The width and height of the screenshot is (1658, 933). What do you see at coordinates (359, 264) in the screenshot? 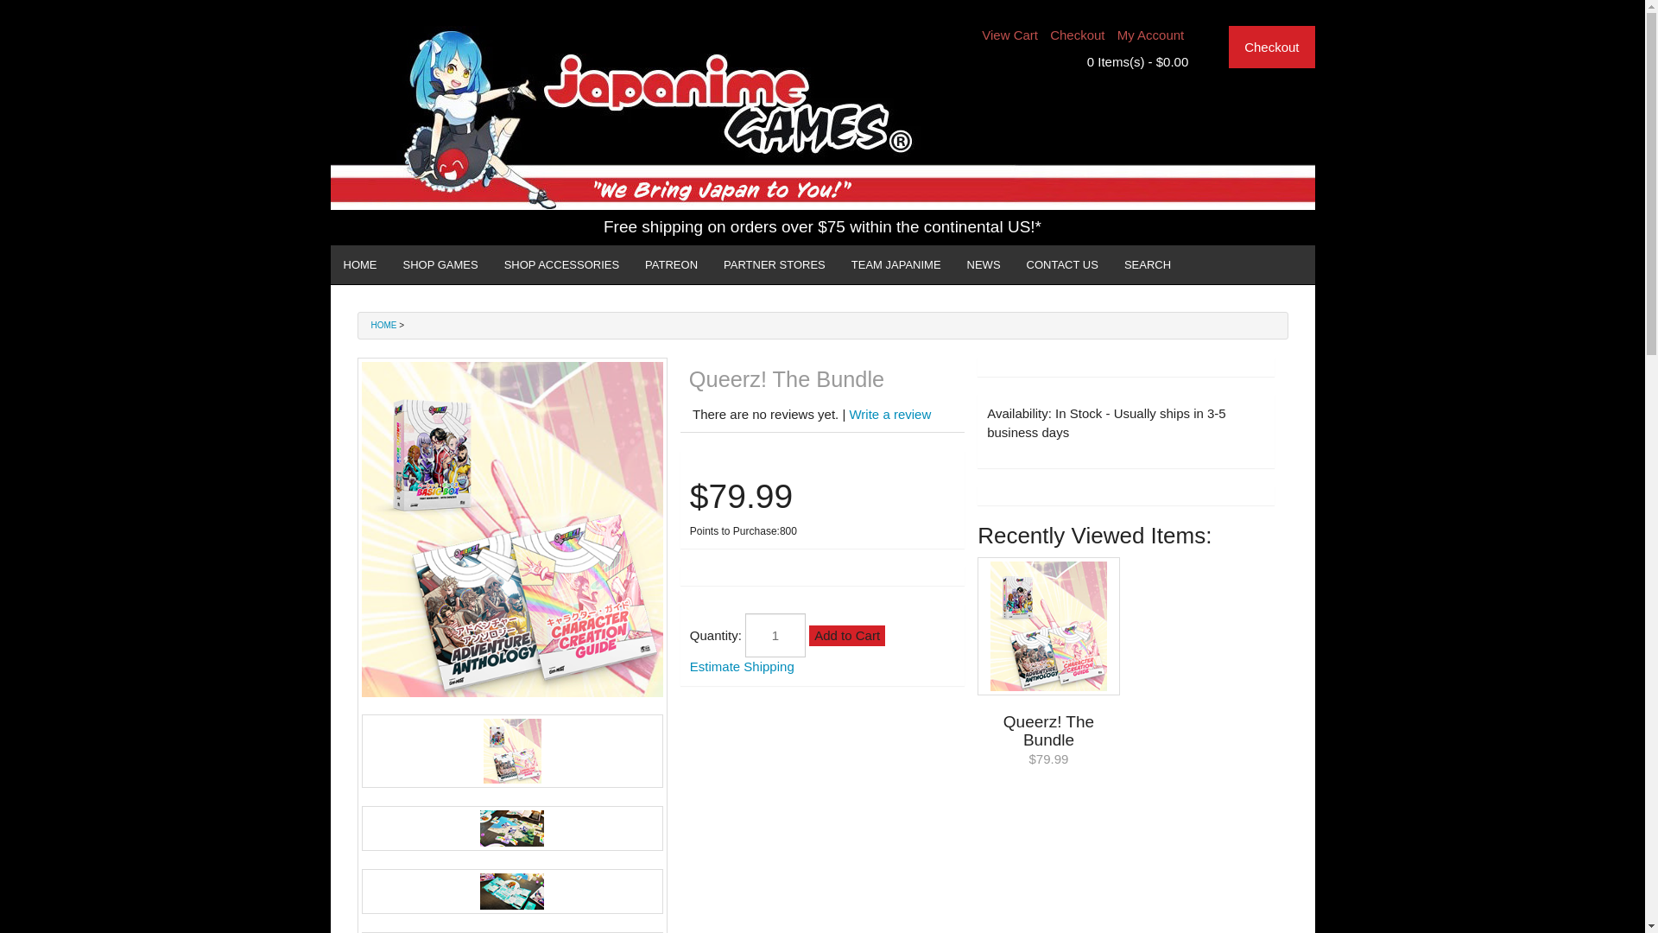
I see `HOME` at bounding box center [359, 264].